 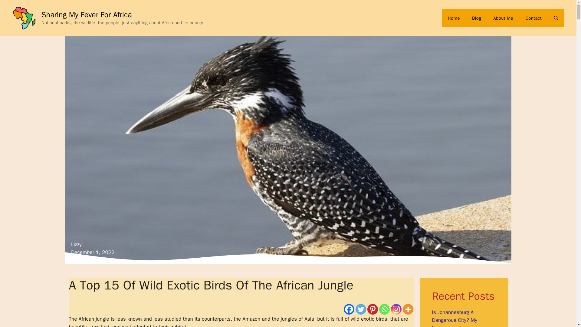 I want to click on About Me, so click(x=503, y=18).